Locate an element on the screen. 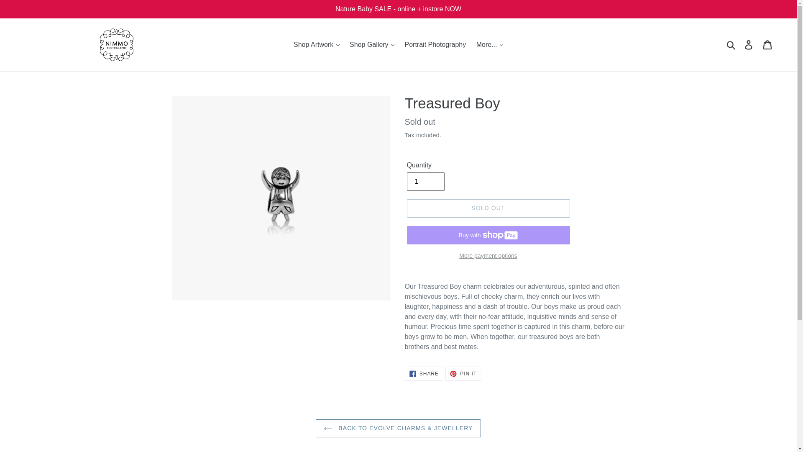 The image size is (803, 452). Log in is located at coordinates (749, 44).